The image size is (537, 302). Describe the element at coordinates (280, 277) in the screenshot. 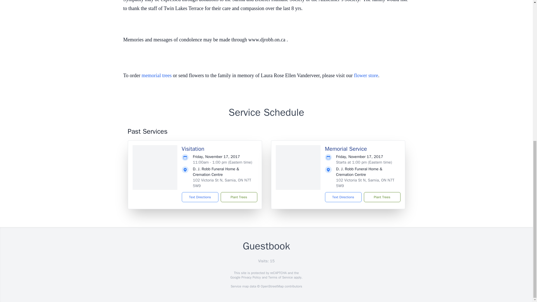

I see `Terms of Service` at that location.